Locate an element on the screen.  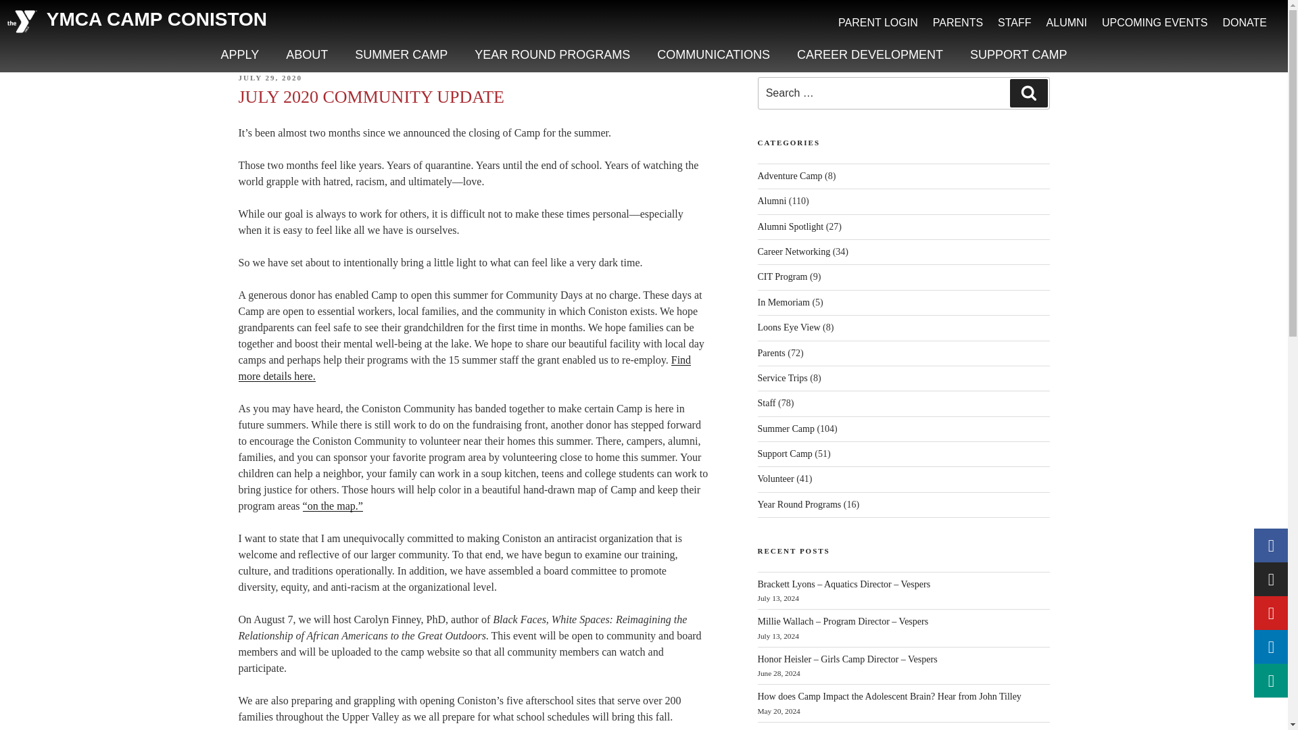
UPCOMING EVENTS is located at coordinates (1155, 23).